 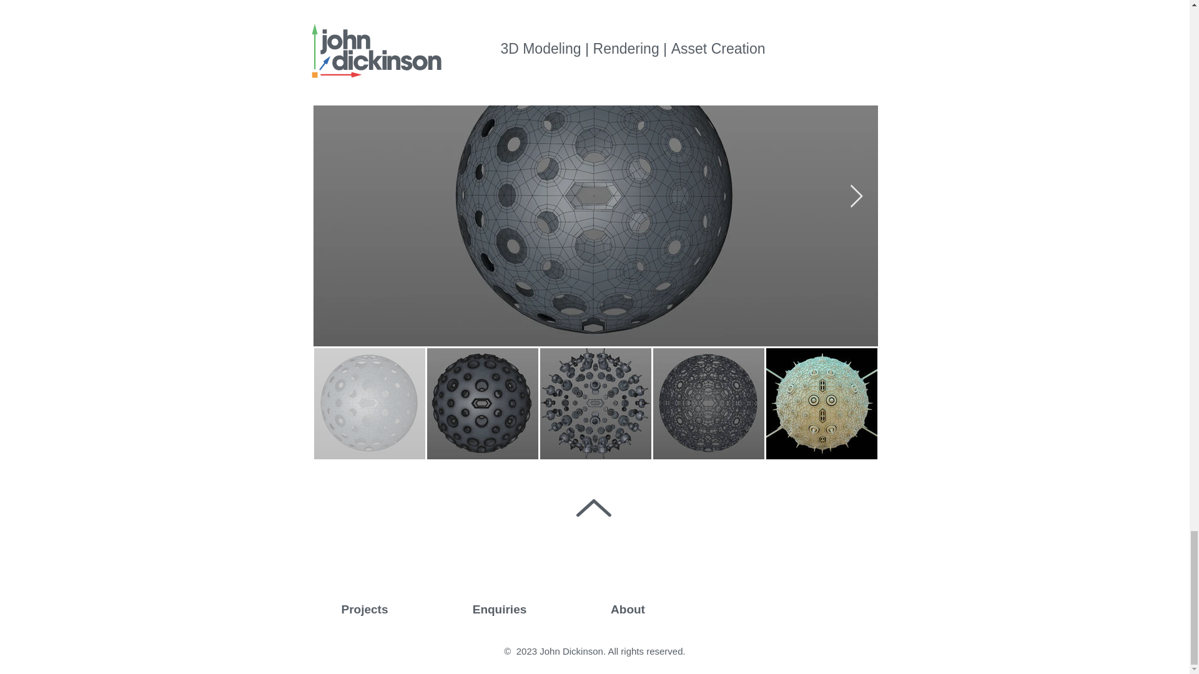 What do you see at coordinates (365, 610) in the screenshot?
I see `Projects` at bounding box center [365, 610].